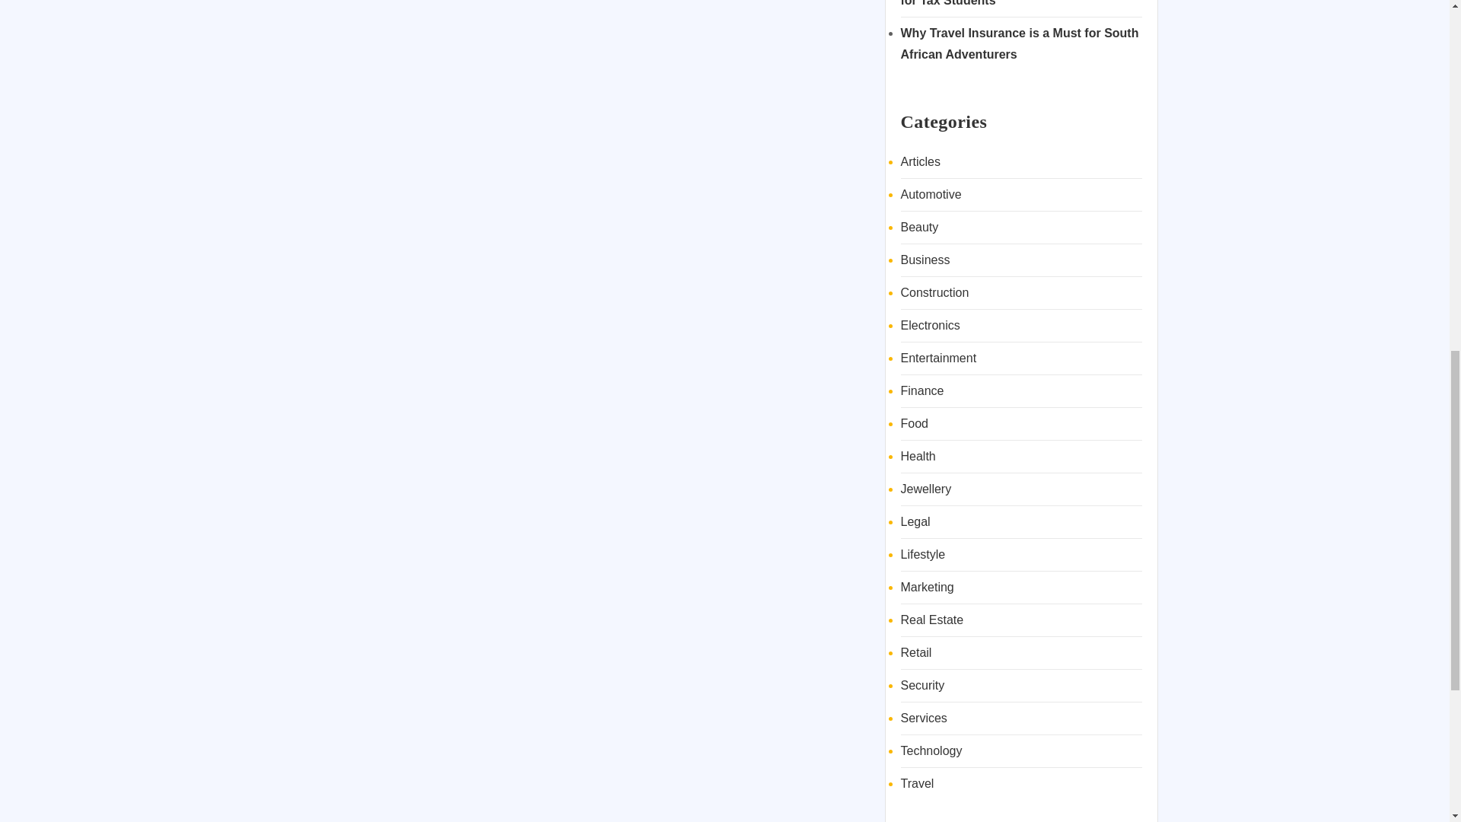 This screenshot has height=822, width=1461. I want to click on Marketing, so click(927, 586).